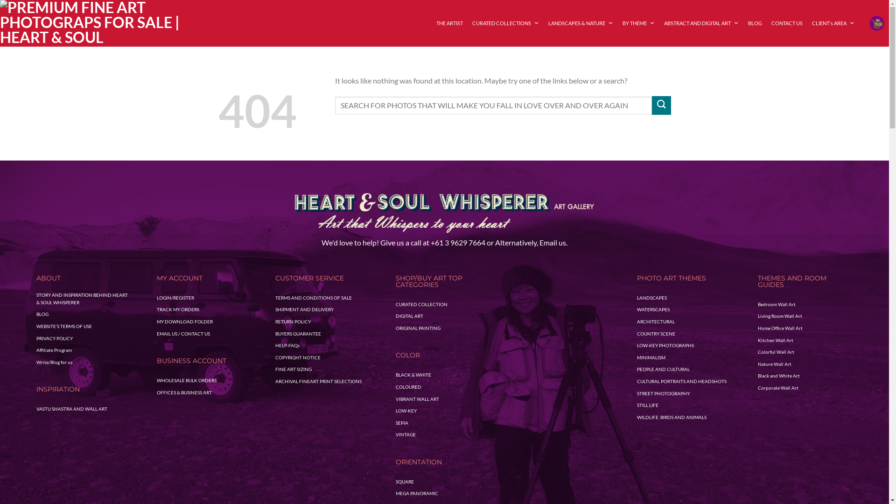  I want to click on WHOLESALE BULK ORDERS, so click(187, 380).